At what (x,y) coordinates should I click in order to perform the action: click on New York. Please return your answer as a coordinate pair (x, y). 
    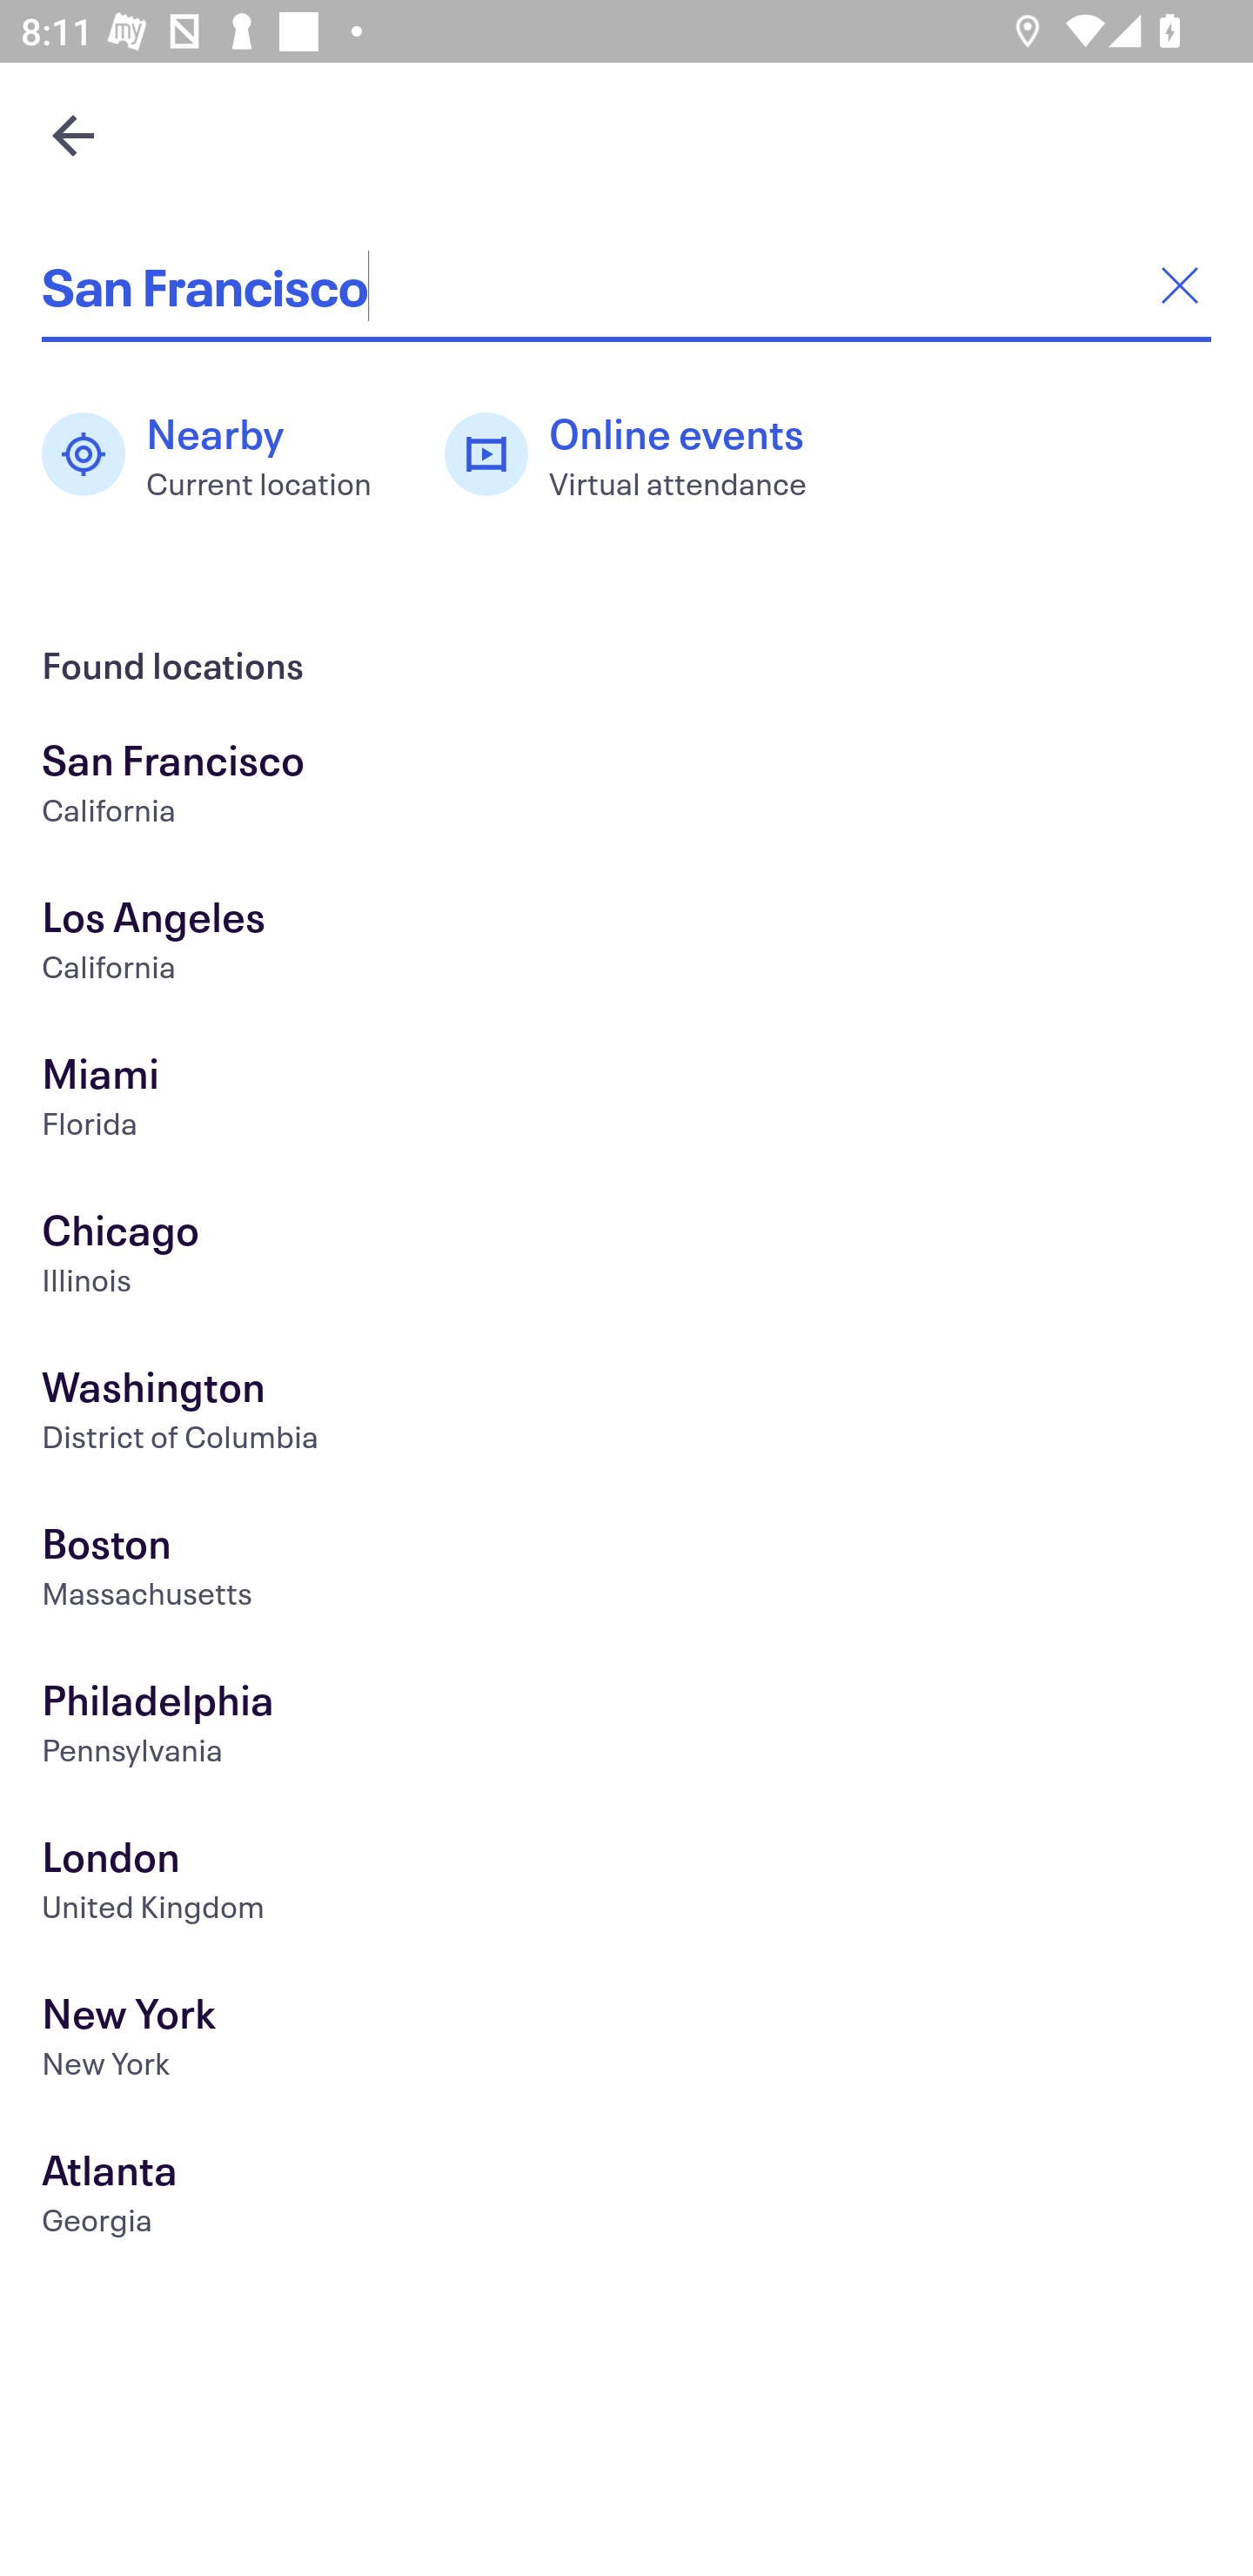
    Looking at the image, I should click on (626, 2042).